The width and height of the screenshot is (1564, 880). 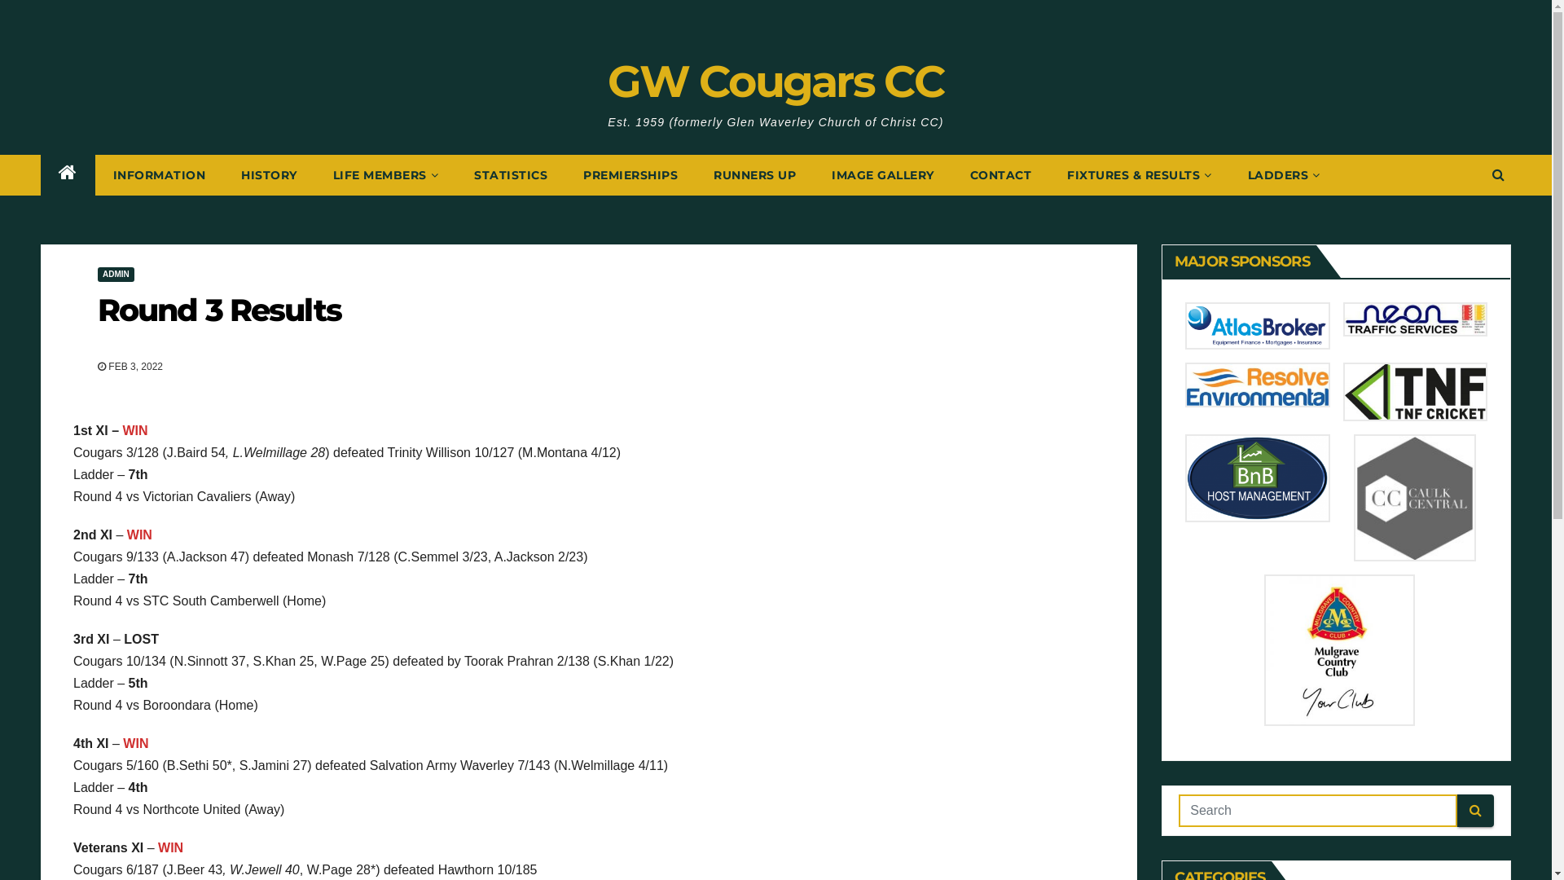 What do you see at coordinates (116, 275) in the screenshot?
I see `ADMIN` at bounding box center [116, 275].